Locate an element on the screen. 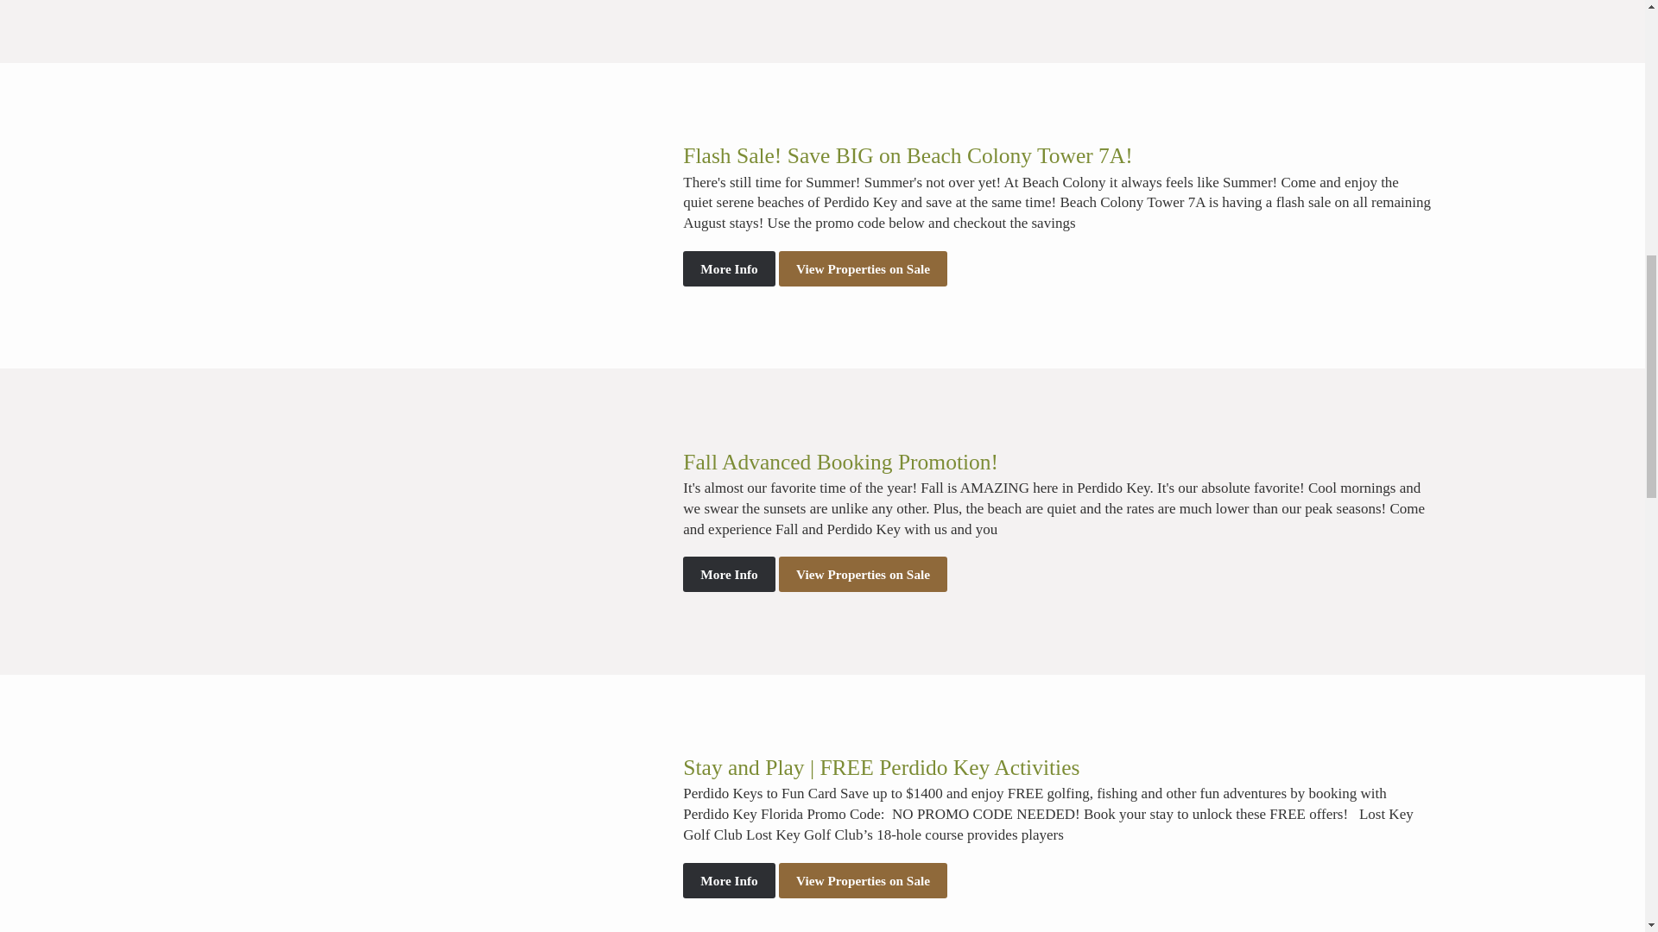 The width and height of the screenshot is (1658, 932). More Info is located at coordinates (729, 268).